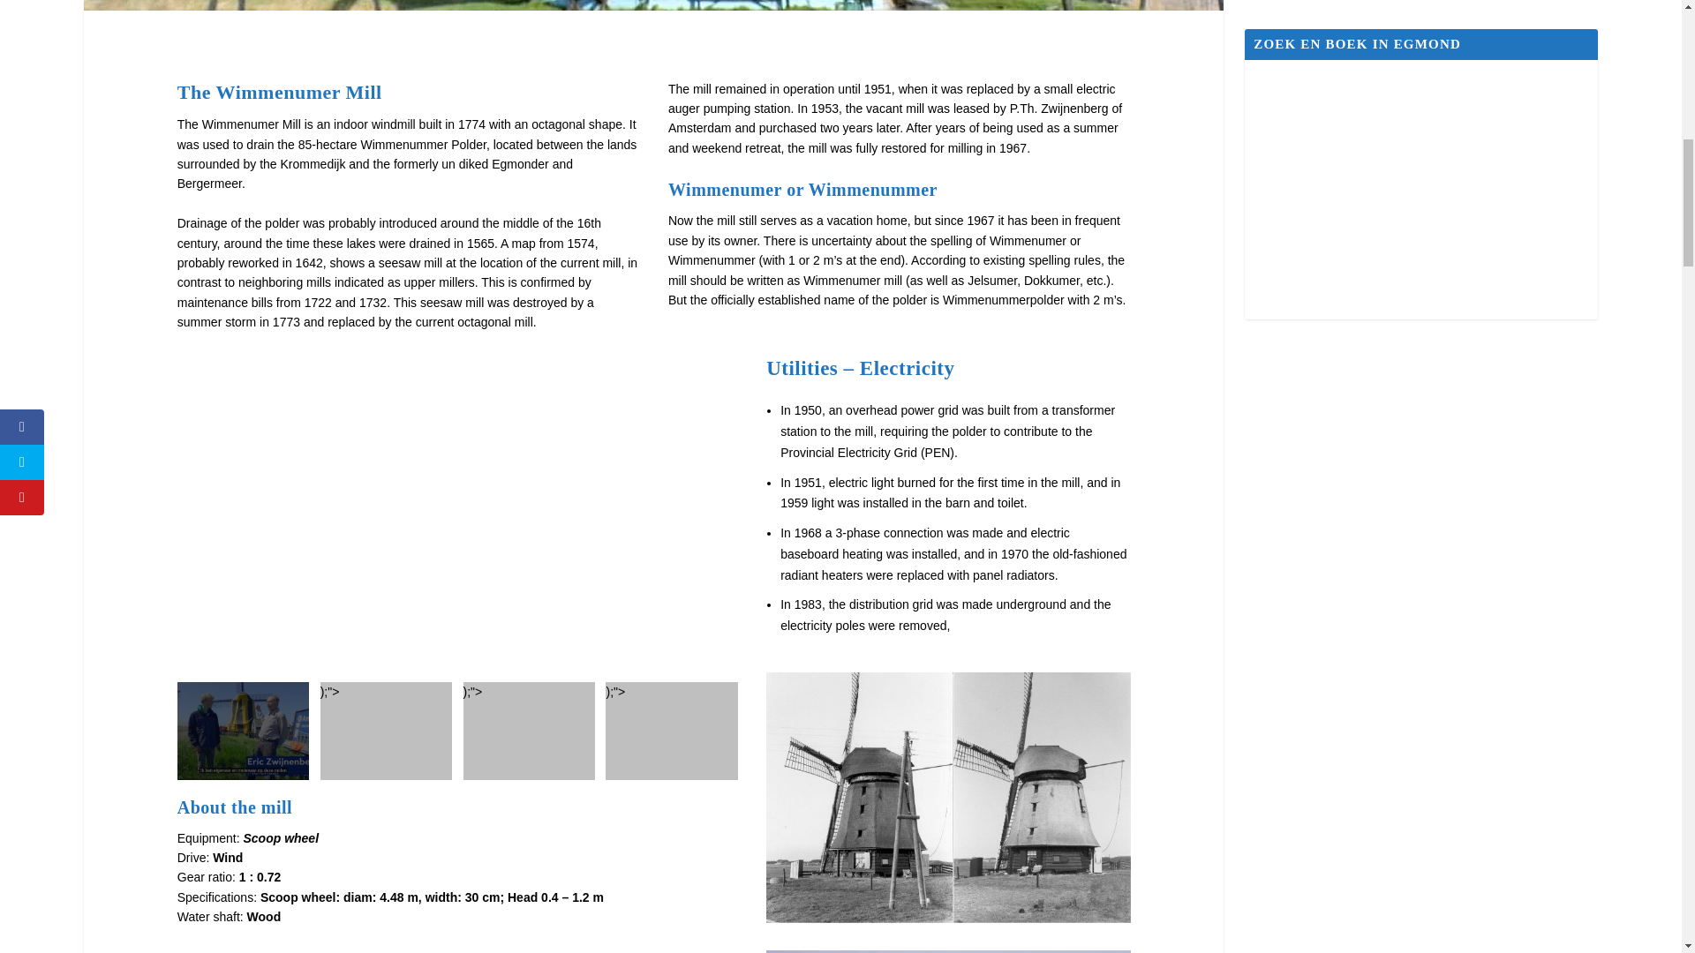 The width and height of the screenshot is (1695, 953). I want to click on Mill with and without electric poles 1983, so click(948, 918).